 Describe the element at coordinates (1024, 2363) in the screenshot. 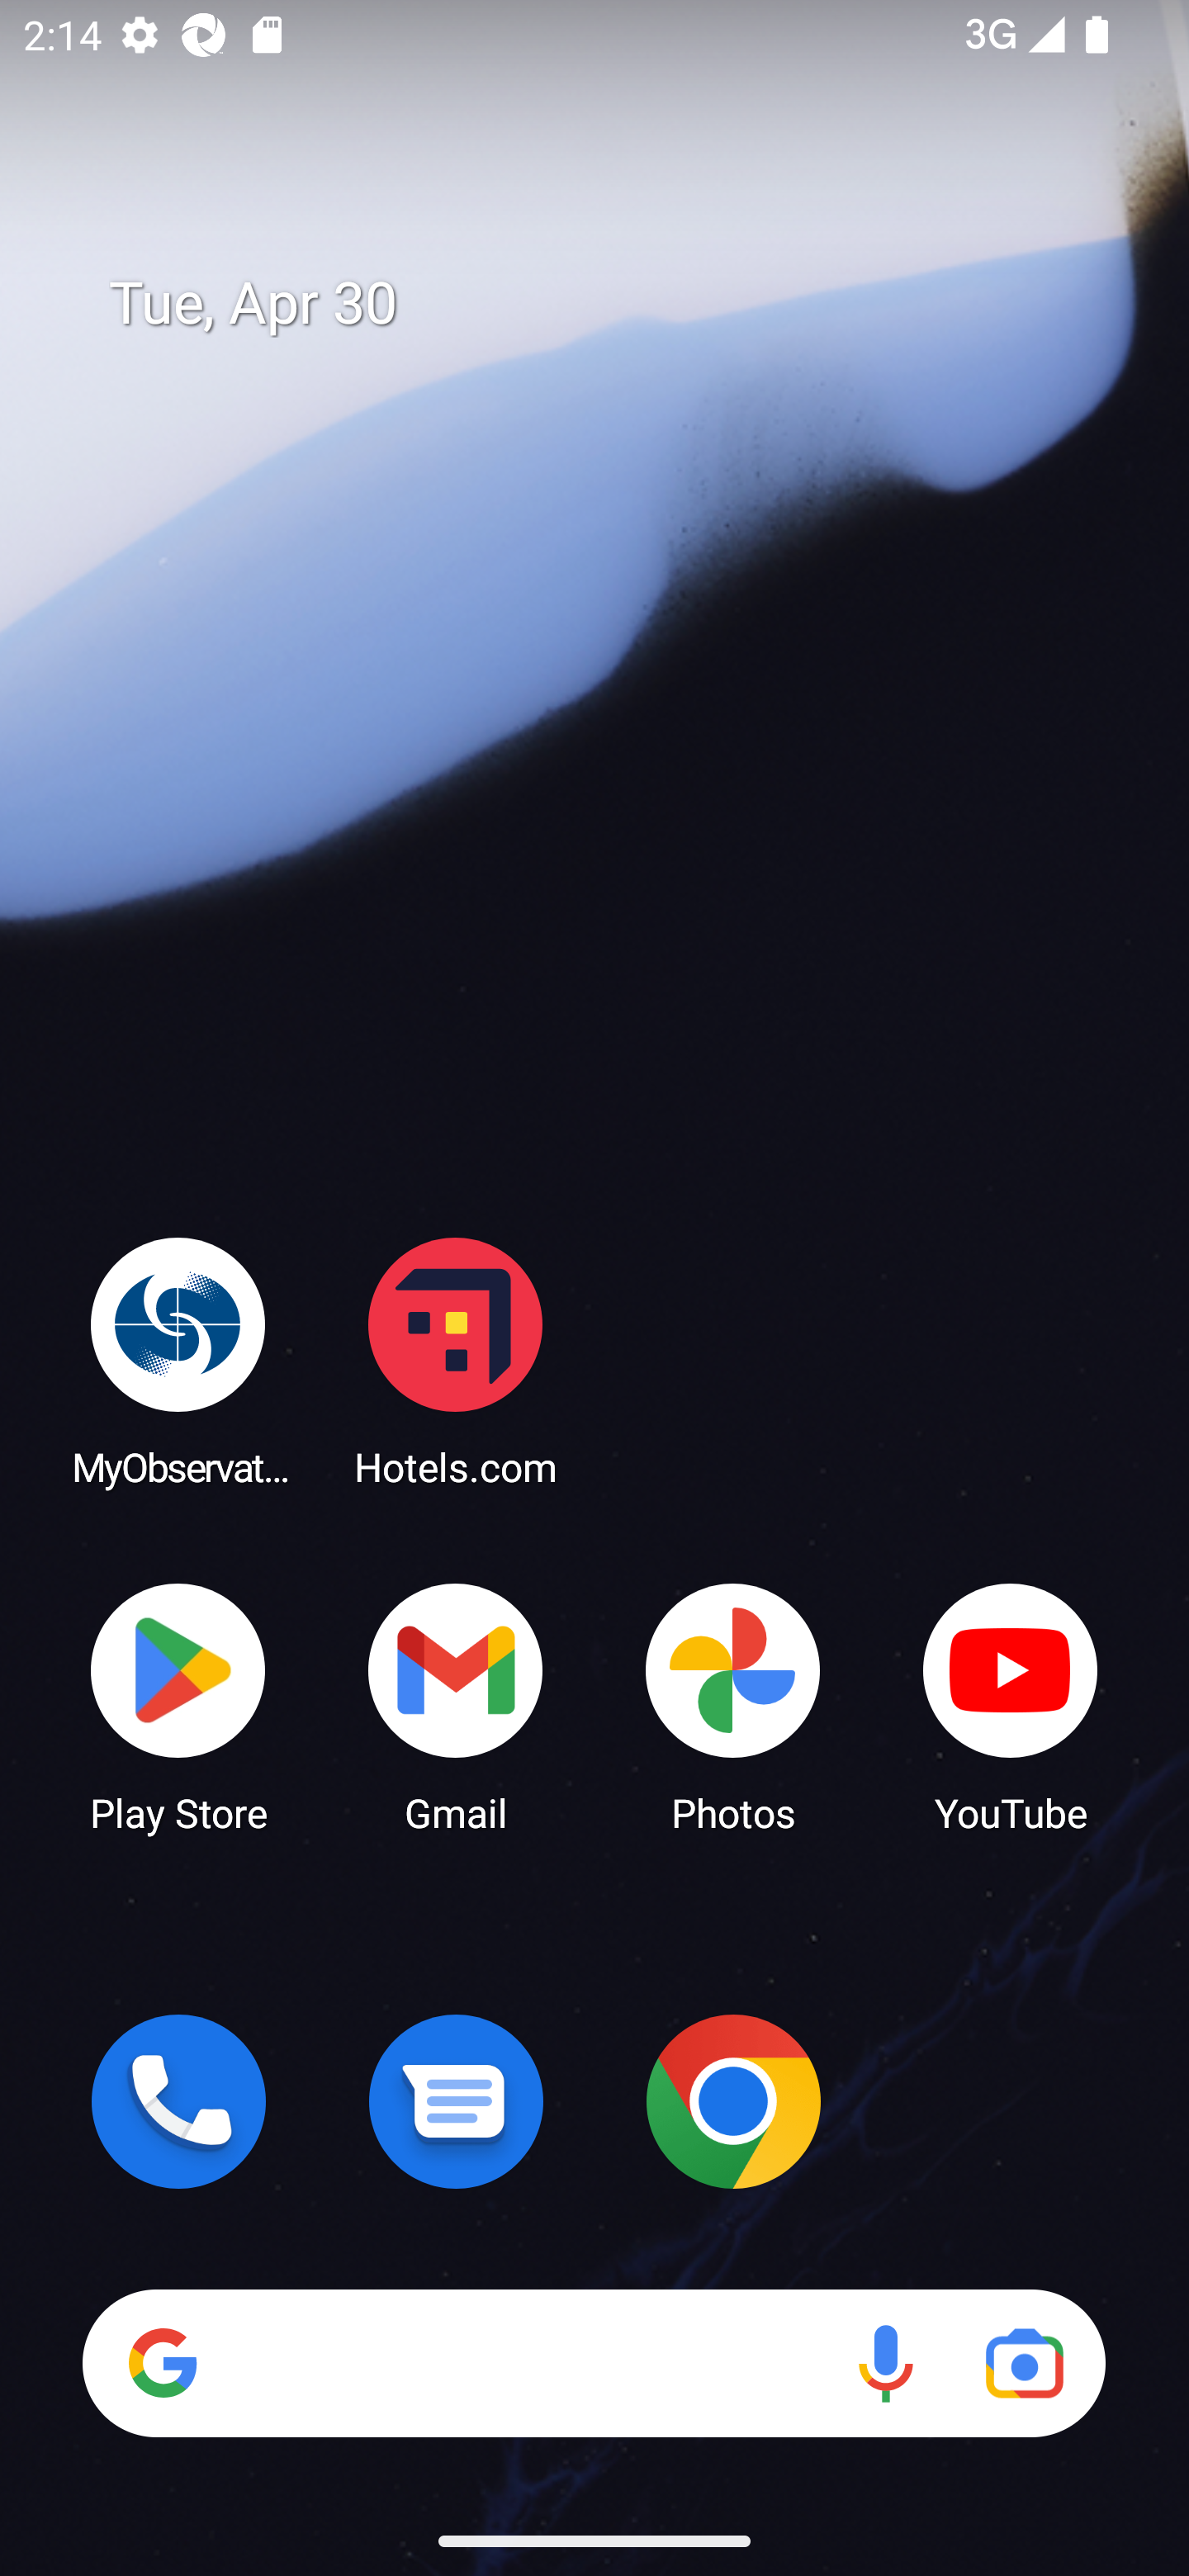

I see `Google Lens` at that location.